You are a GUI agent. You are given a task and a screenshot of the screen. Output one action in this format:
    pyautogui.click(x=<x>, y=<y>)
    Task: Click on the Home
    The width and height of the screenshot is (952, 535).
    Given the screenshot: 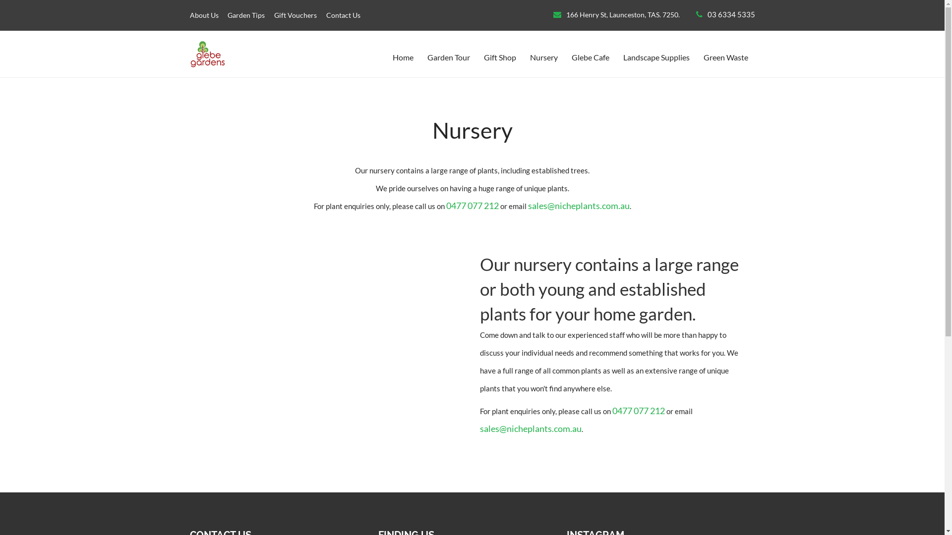 What is the action you would take?
    pyautogui.click(x=410, y=57)
    